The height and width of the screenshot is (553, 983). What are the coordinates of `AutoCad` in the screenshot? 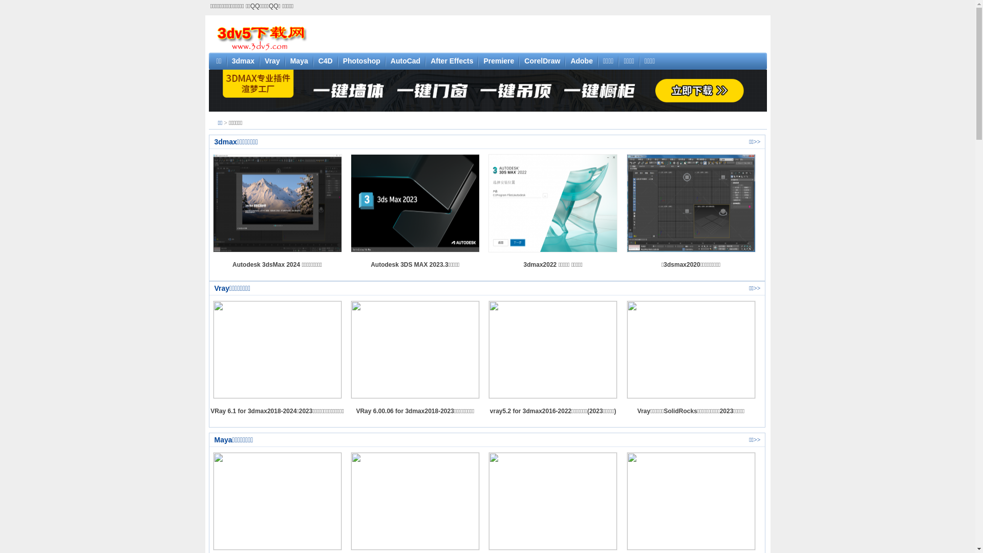 It's located at (405, 61).